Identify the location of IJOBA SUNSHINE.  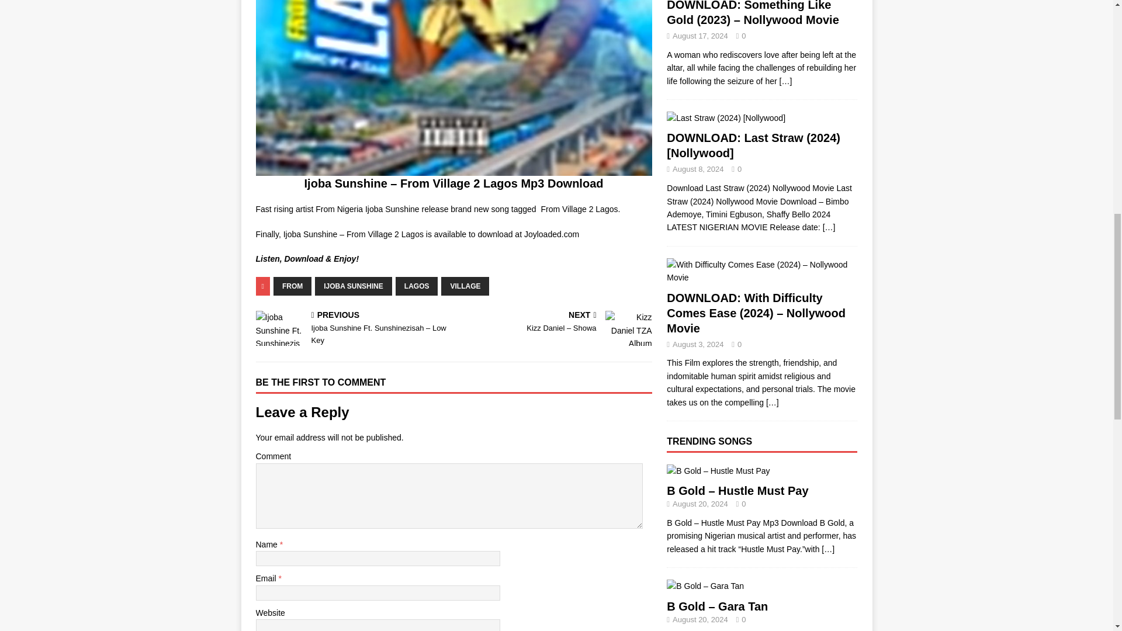
(353, 286).